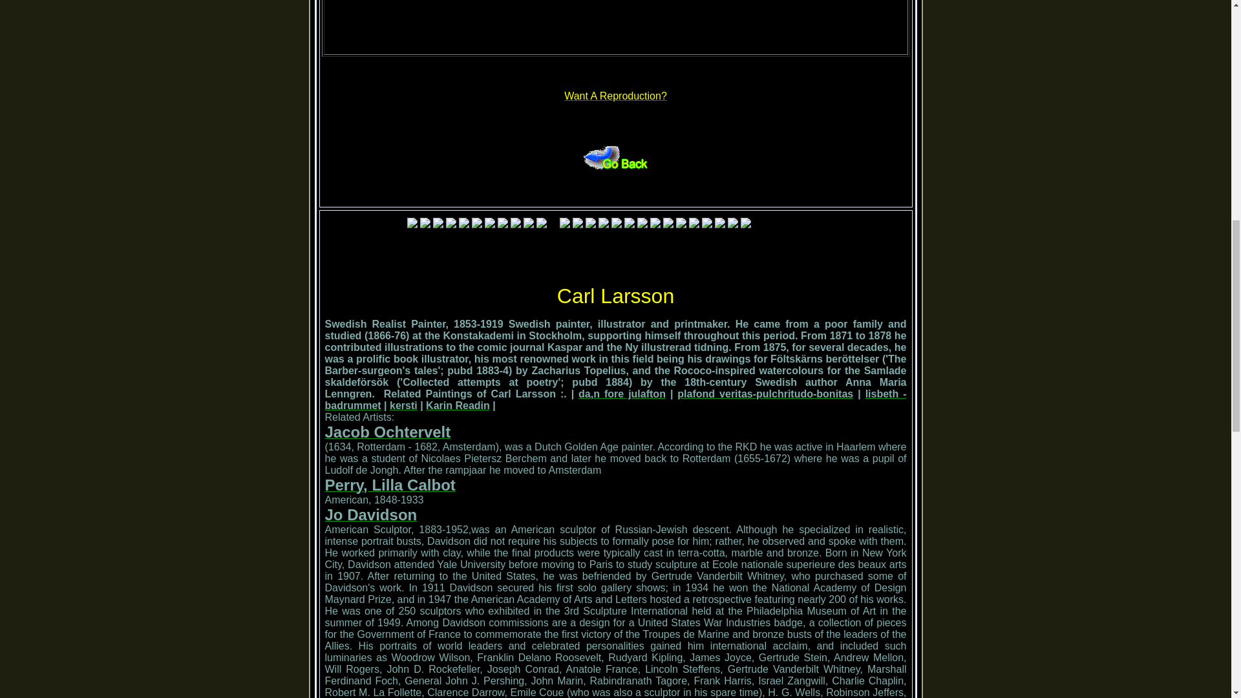 The height and width of the screenshot is (698, 1241). What do you see at coordinates (622, 393) in the screenshot?
I see `da,n fore julafton` at bounding box center [622, 393].